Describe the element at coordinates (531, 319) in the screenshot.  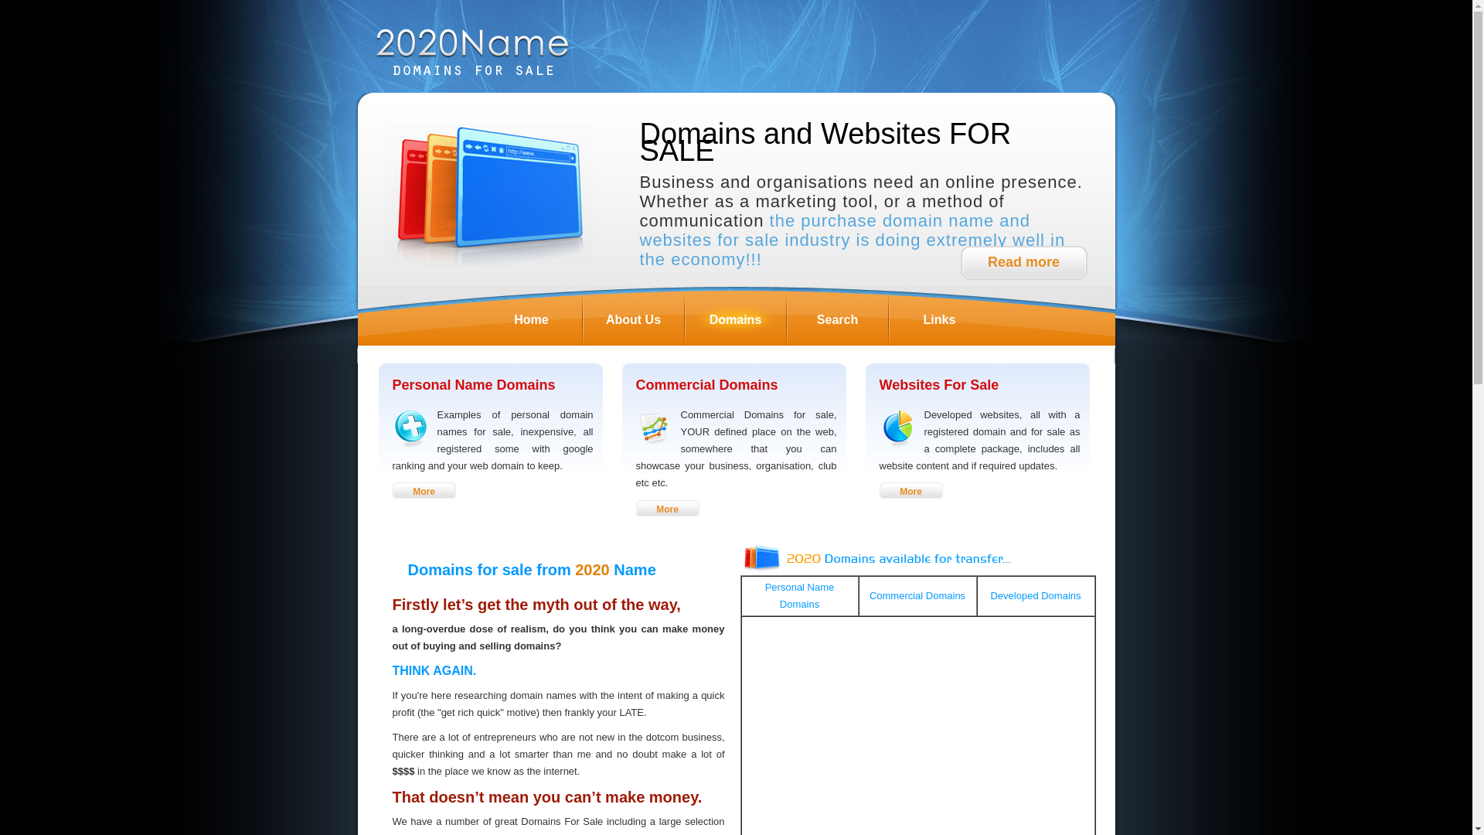
I see `Home` at that location.